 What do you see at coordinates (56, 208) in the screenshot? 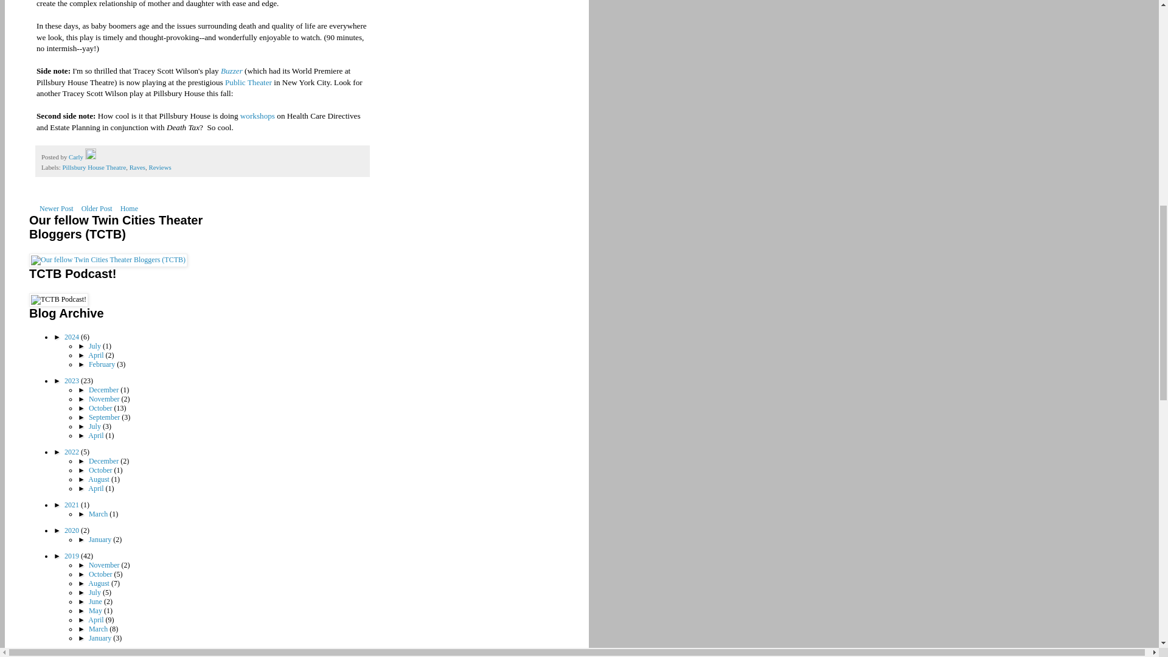
I see `Newer Post` at bounding box center [56, 208].